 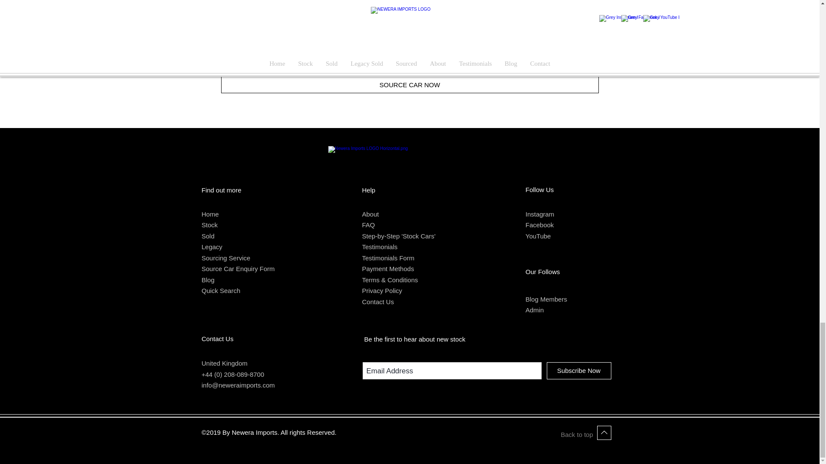 What do you see at coordinates (368, 225) in the screenshot?
I see `FAQ` at bounding box center [368, 225].